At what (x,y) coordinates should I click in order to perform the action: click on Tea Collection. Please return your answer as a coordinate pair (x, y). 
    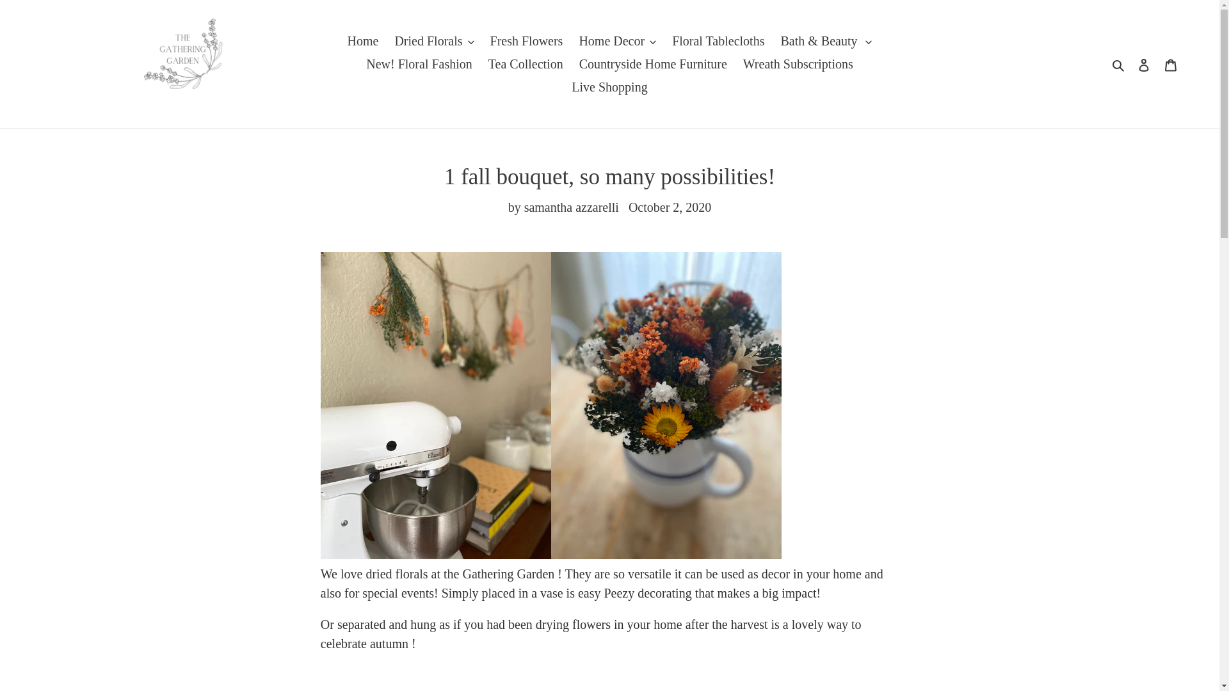
    Looking at the image, I should click on (526, 64).